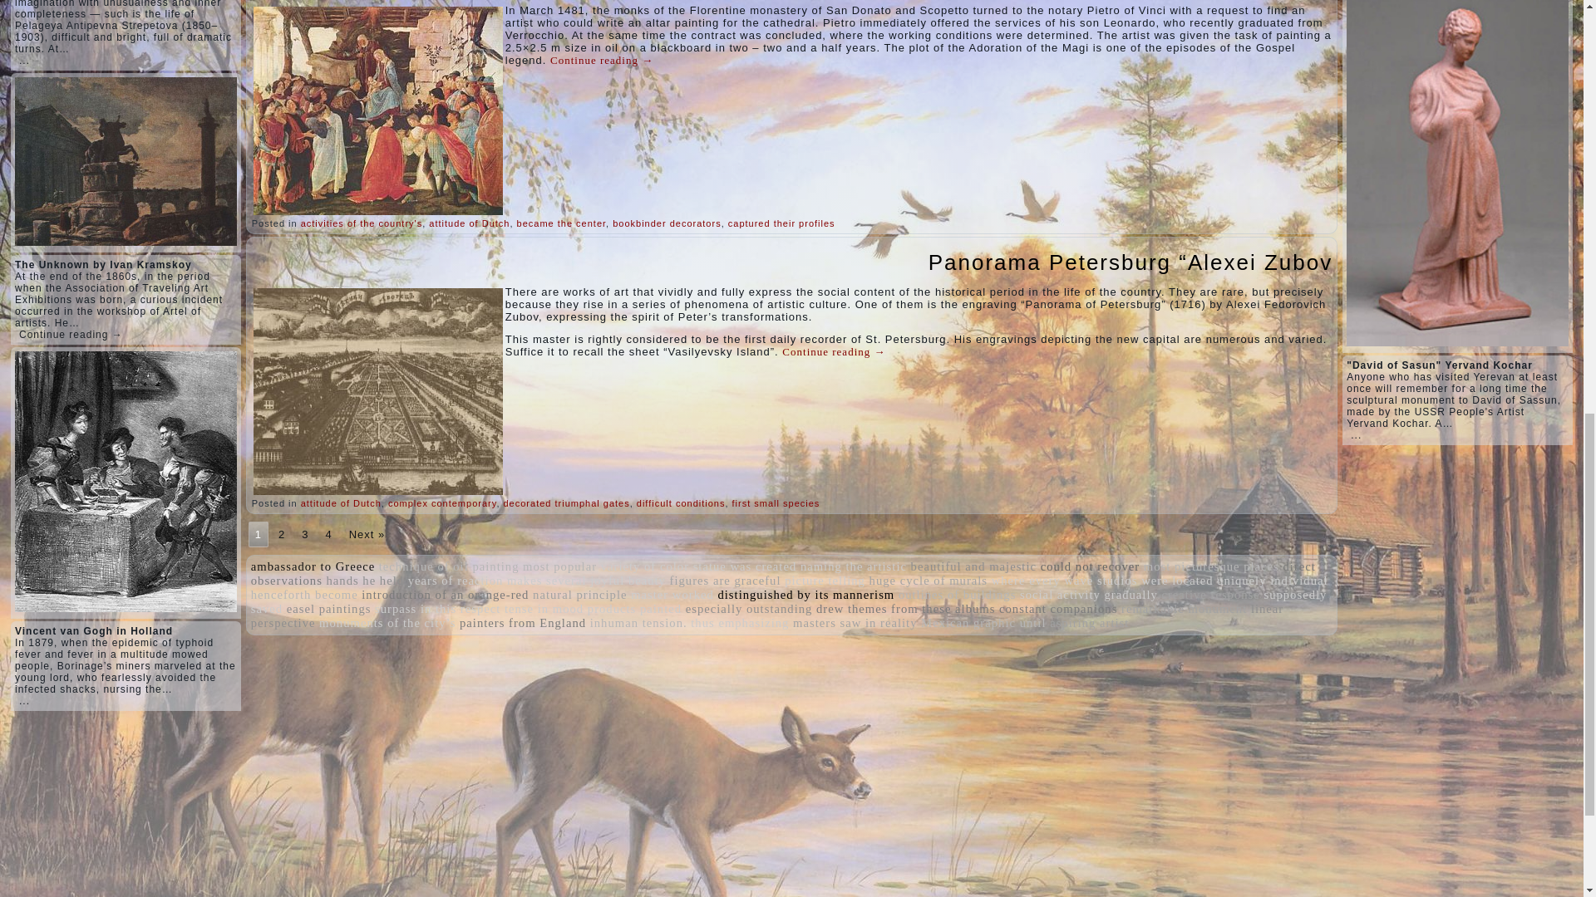 This screenshot has width=1596, height=897. What do you see at coordinates (469, 223) in the screenshot?
I see `attitude of Dutch` at bounding box center [469, 223].